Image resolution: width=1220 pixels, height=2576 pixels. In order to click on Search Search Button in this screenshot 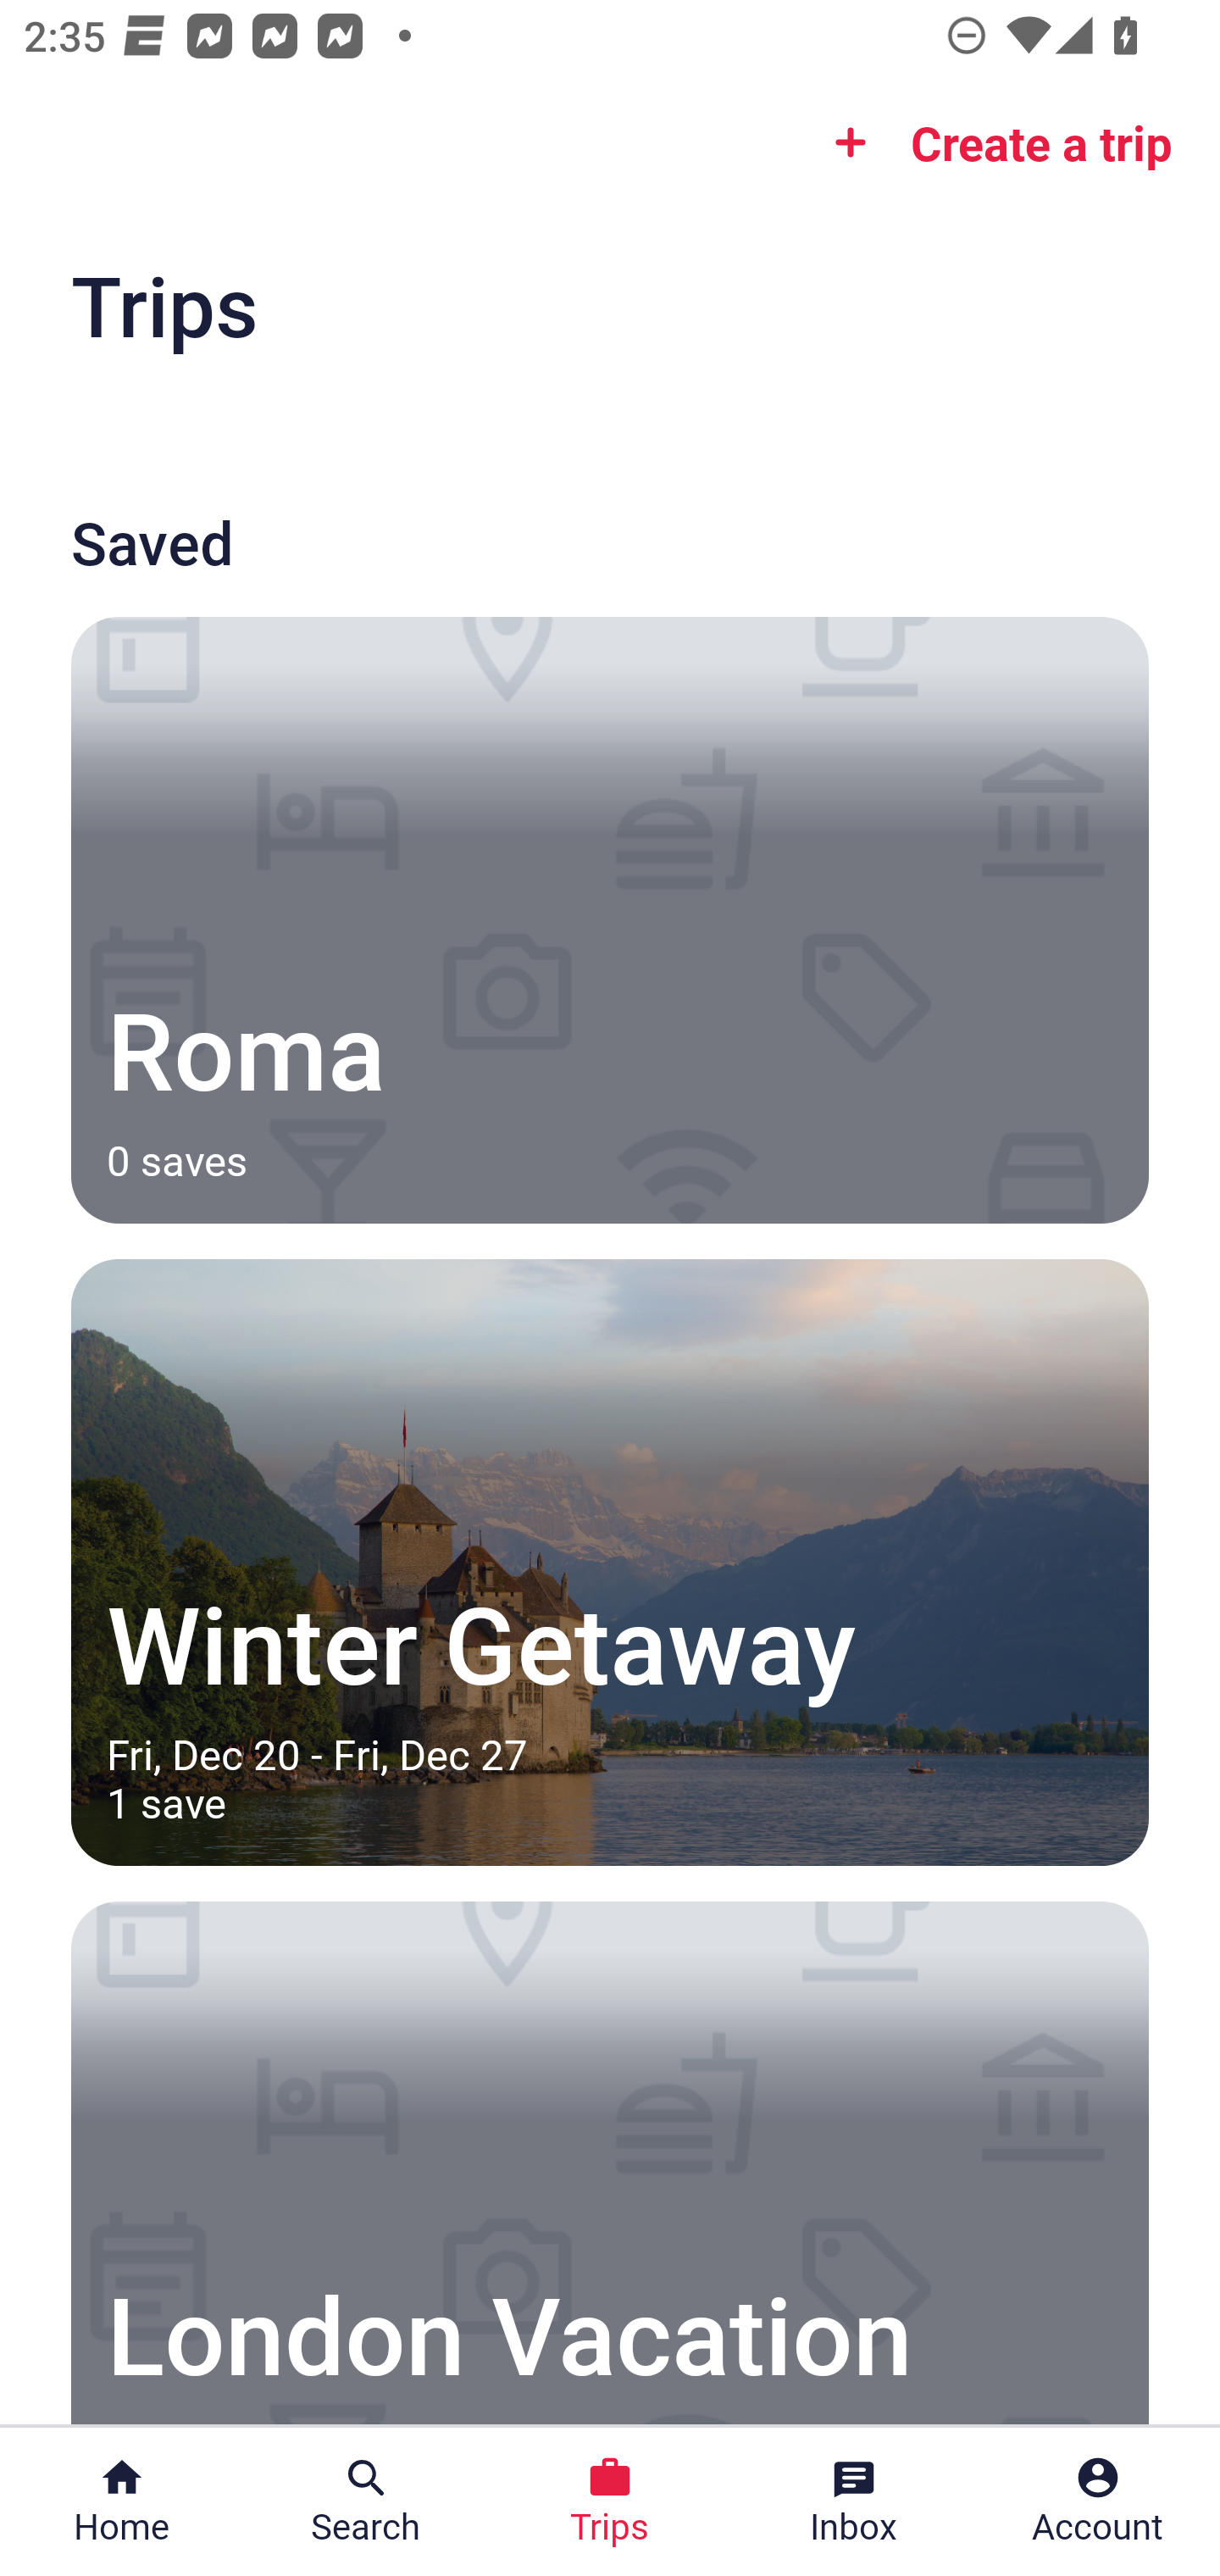, I will do `click(366, 2501)`.